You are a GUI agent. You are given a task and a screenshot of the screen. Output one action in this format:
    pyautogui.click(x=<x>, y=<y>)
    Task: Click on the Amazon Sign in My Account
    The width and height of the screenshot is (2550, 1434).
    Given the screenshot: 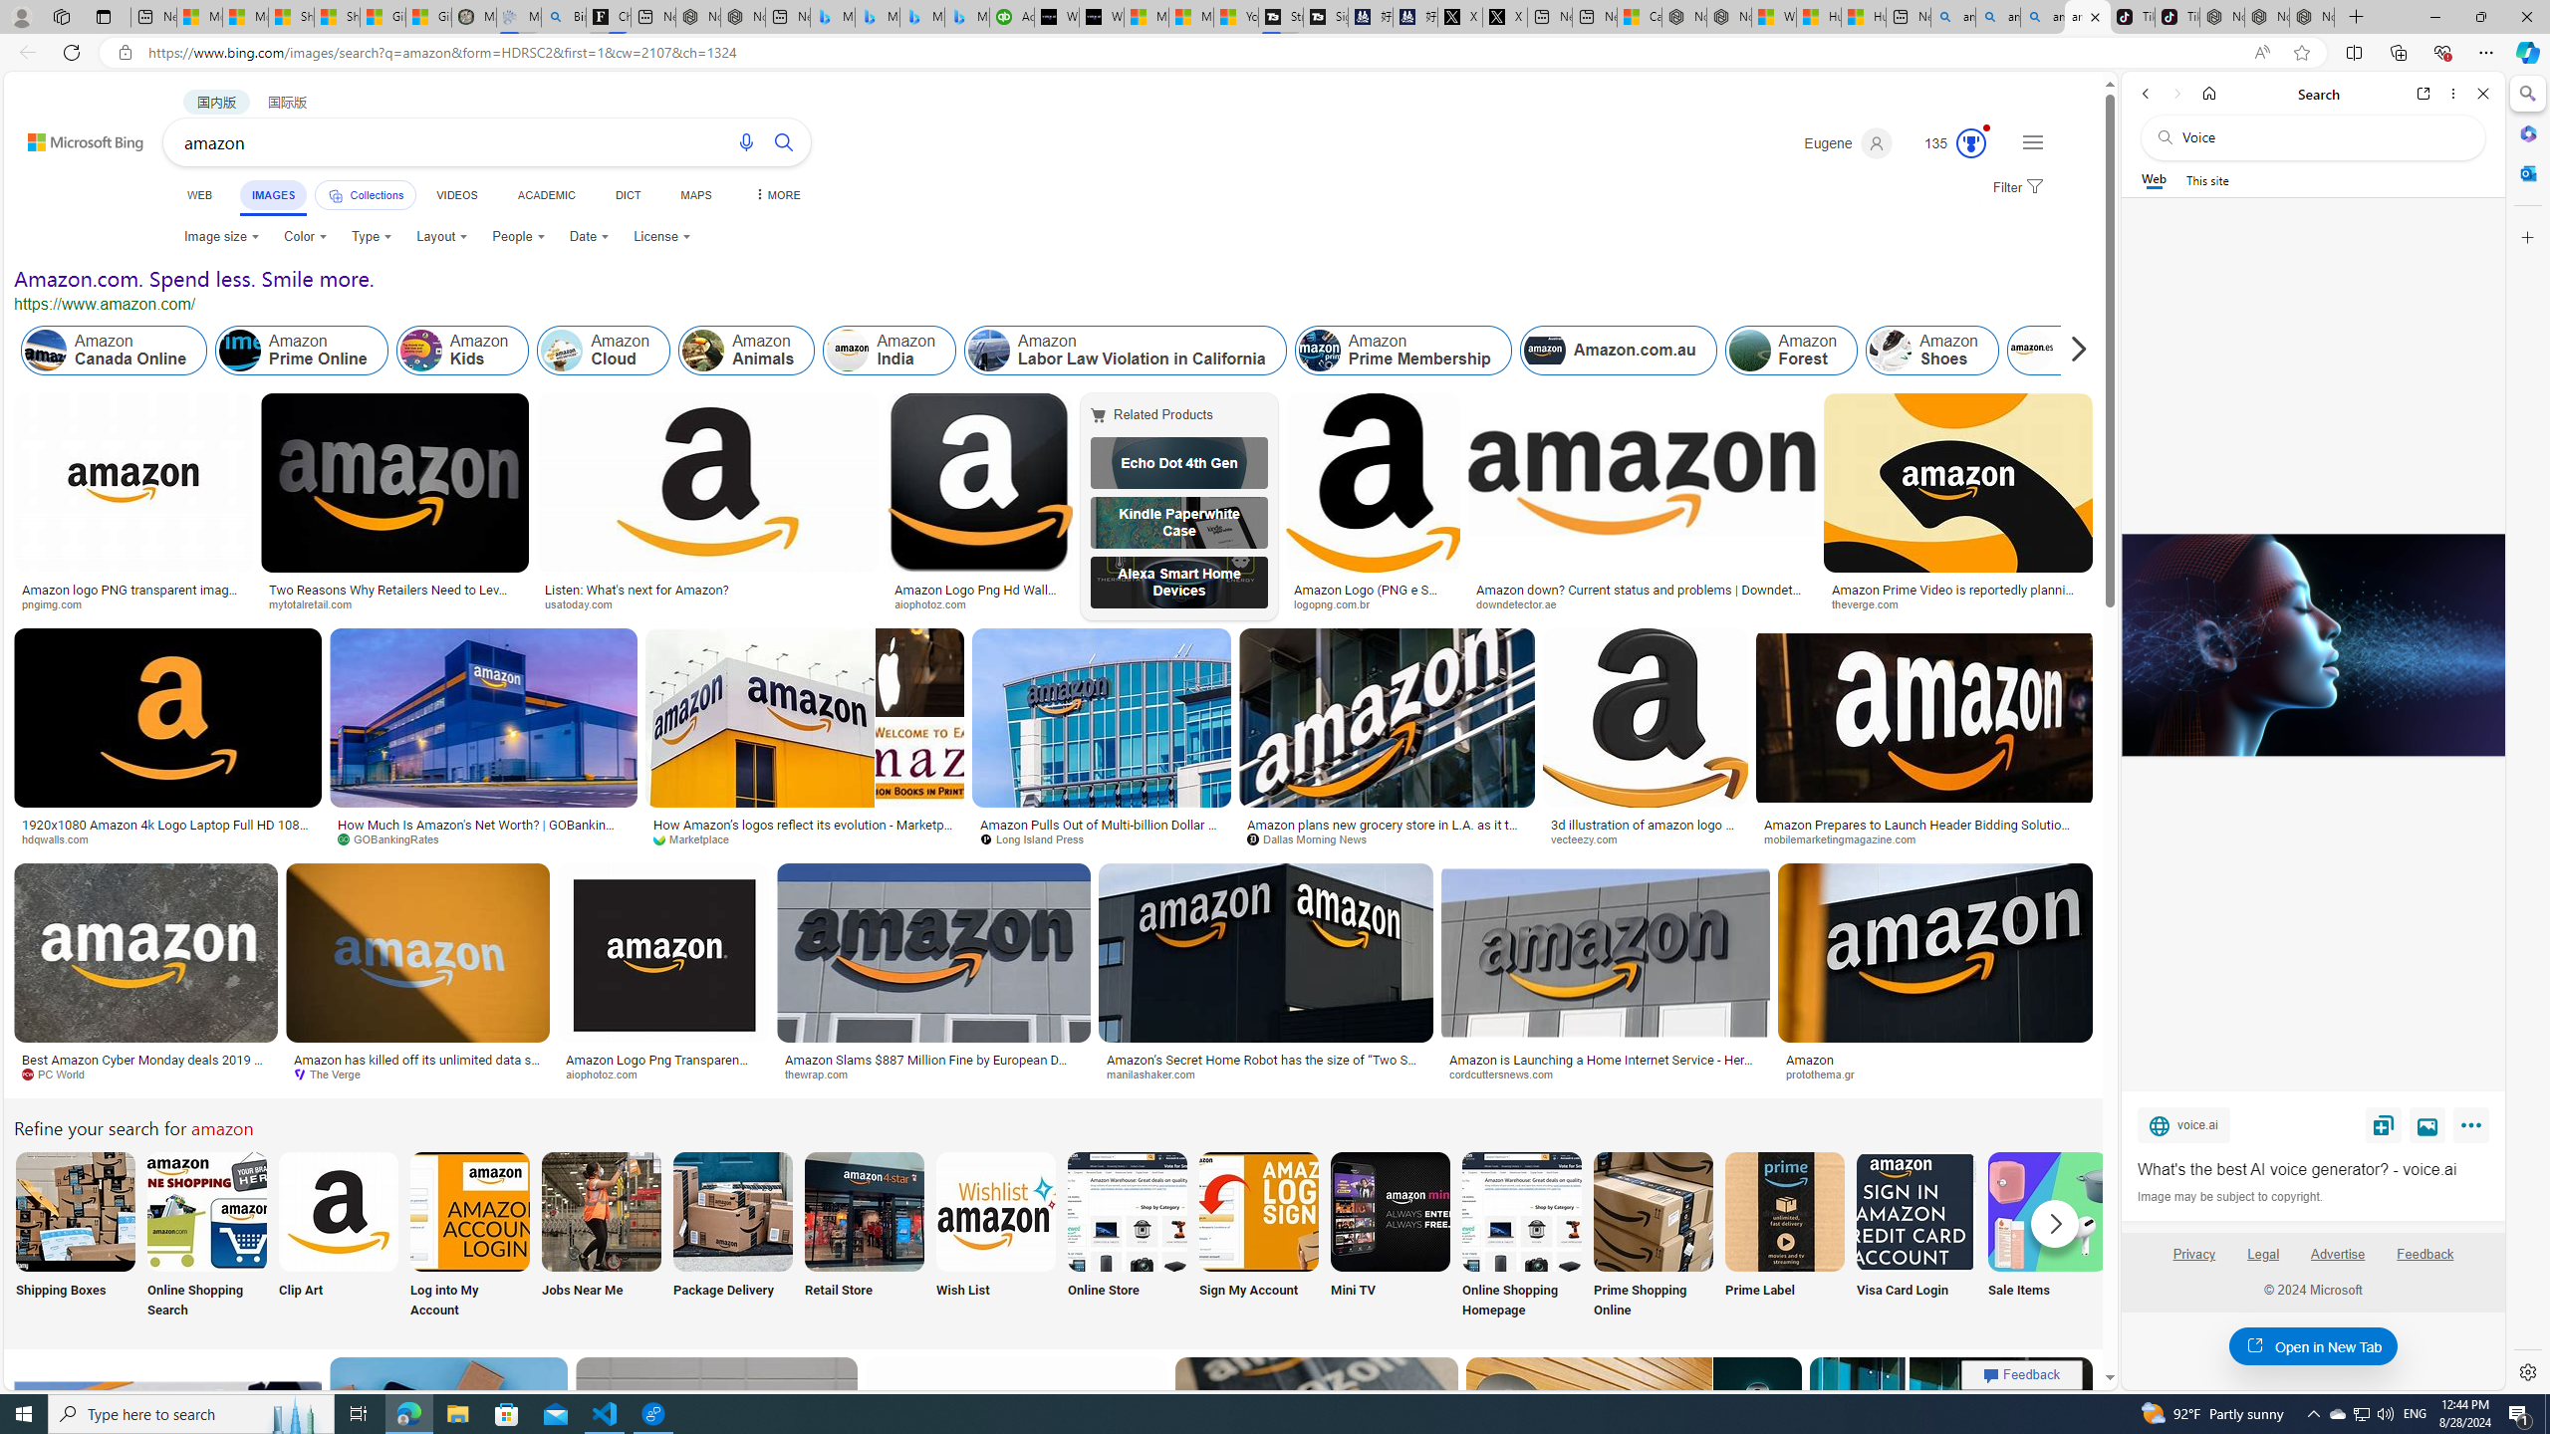 What is the action you would take?
    pyautogui.click(x=1258, y=1211)
    